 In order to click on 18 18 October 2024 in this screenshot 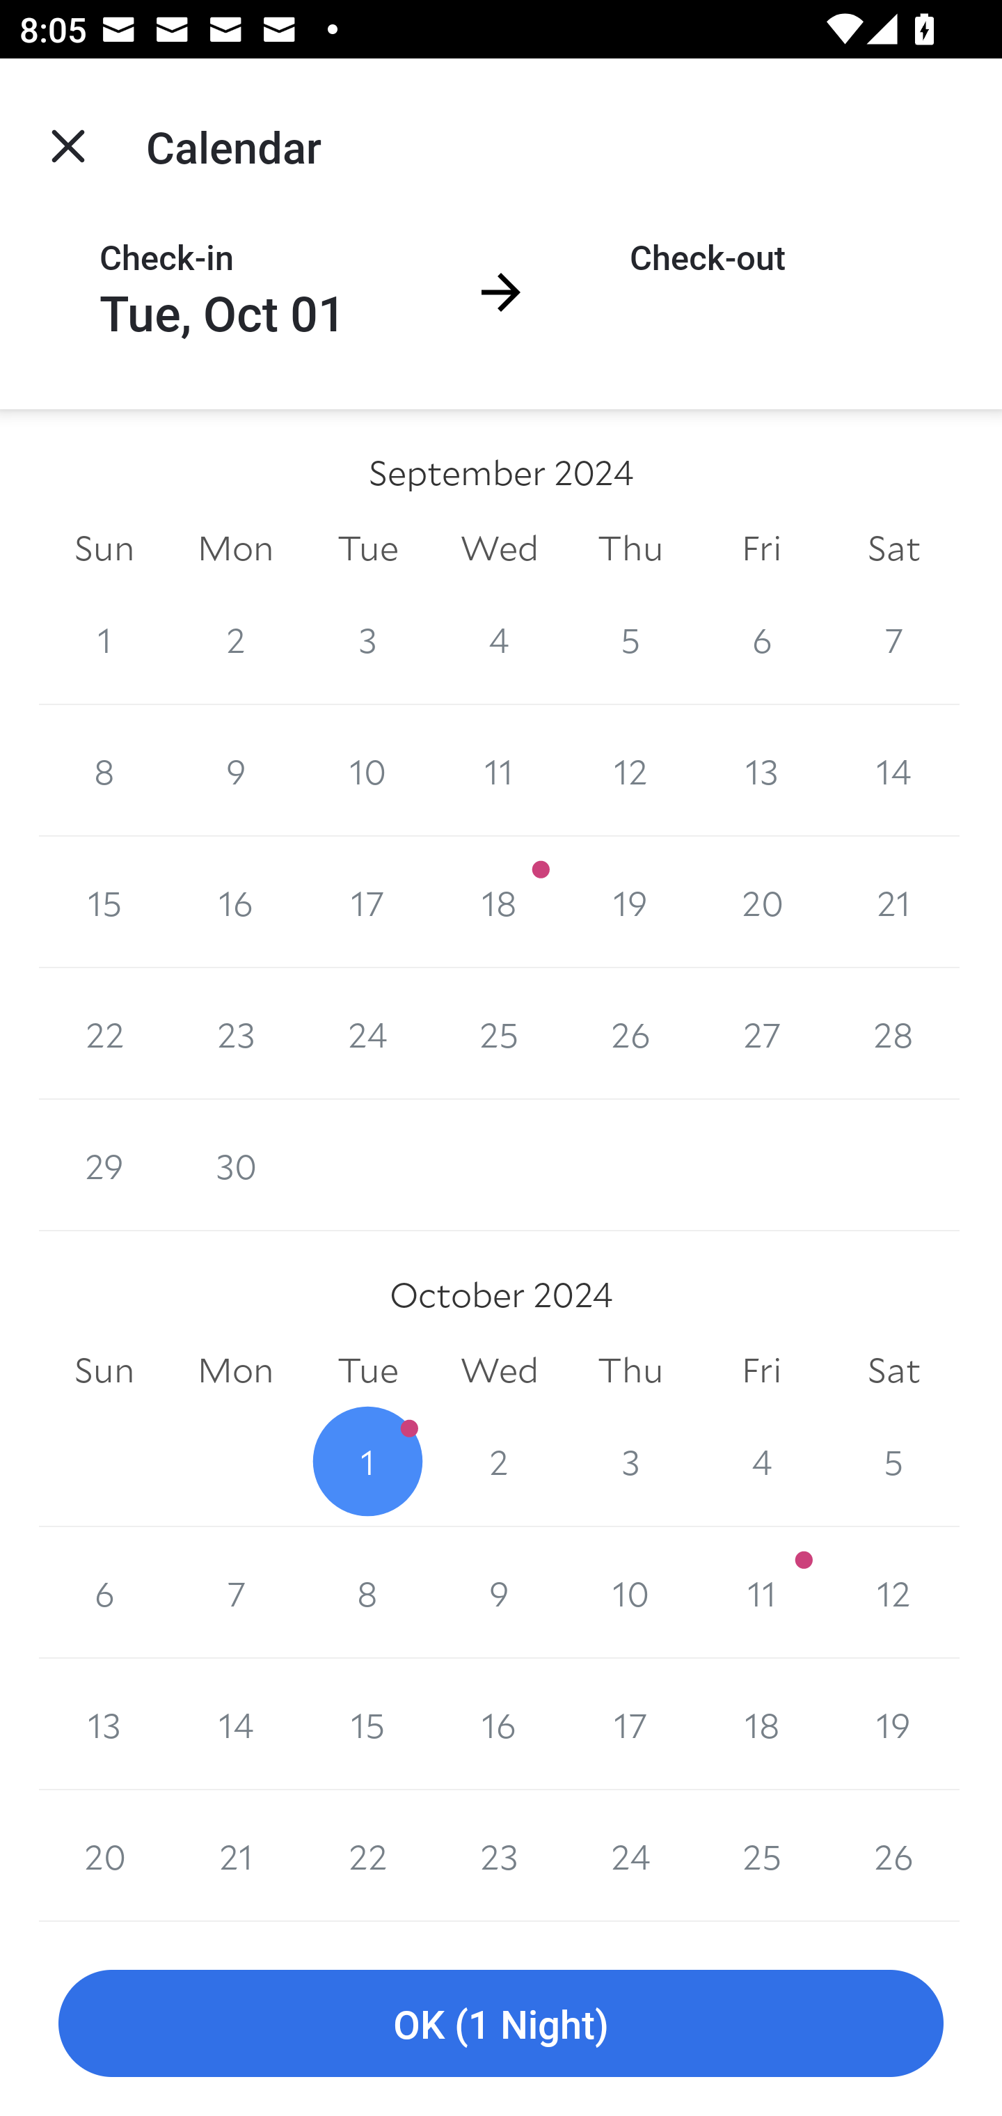, I will do `click(761, 1724)`.